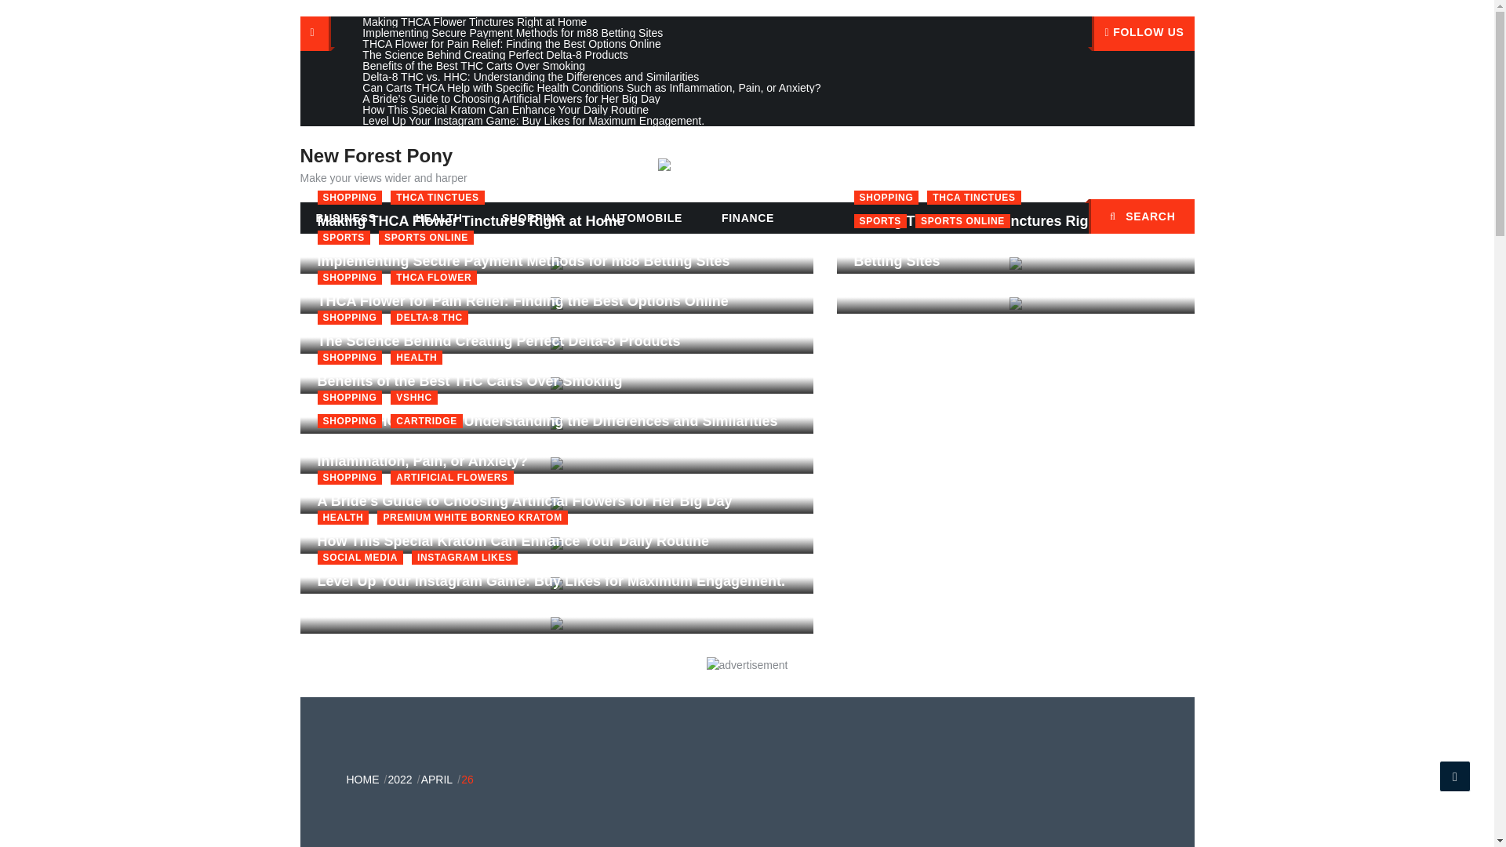 This screenshot has width=1506, height=847. What do you see at coordinates (1007, 221) in the screenshot?
I see `Making THCA Flower Tinctures Right at Home` at bounding box center [1007, 221].